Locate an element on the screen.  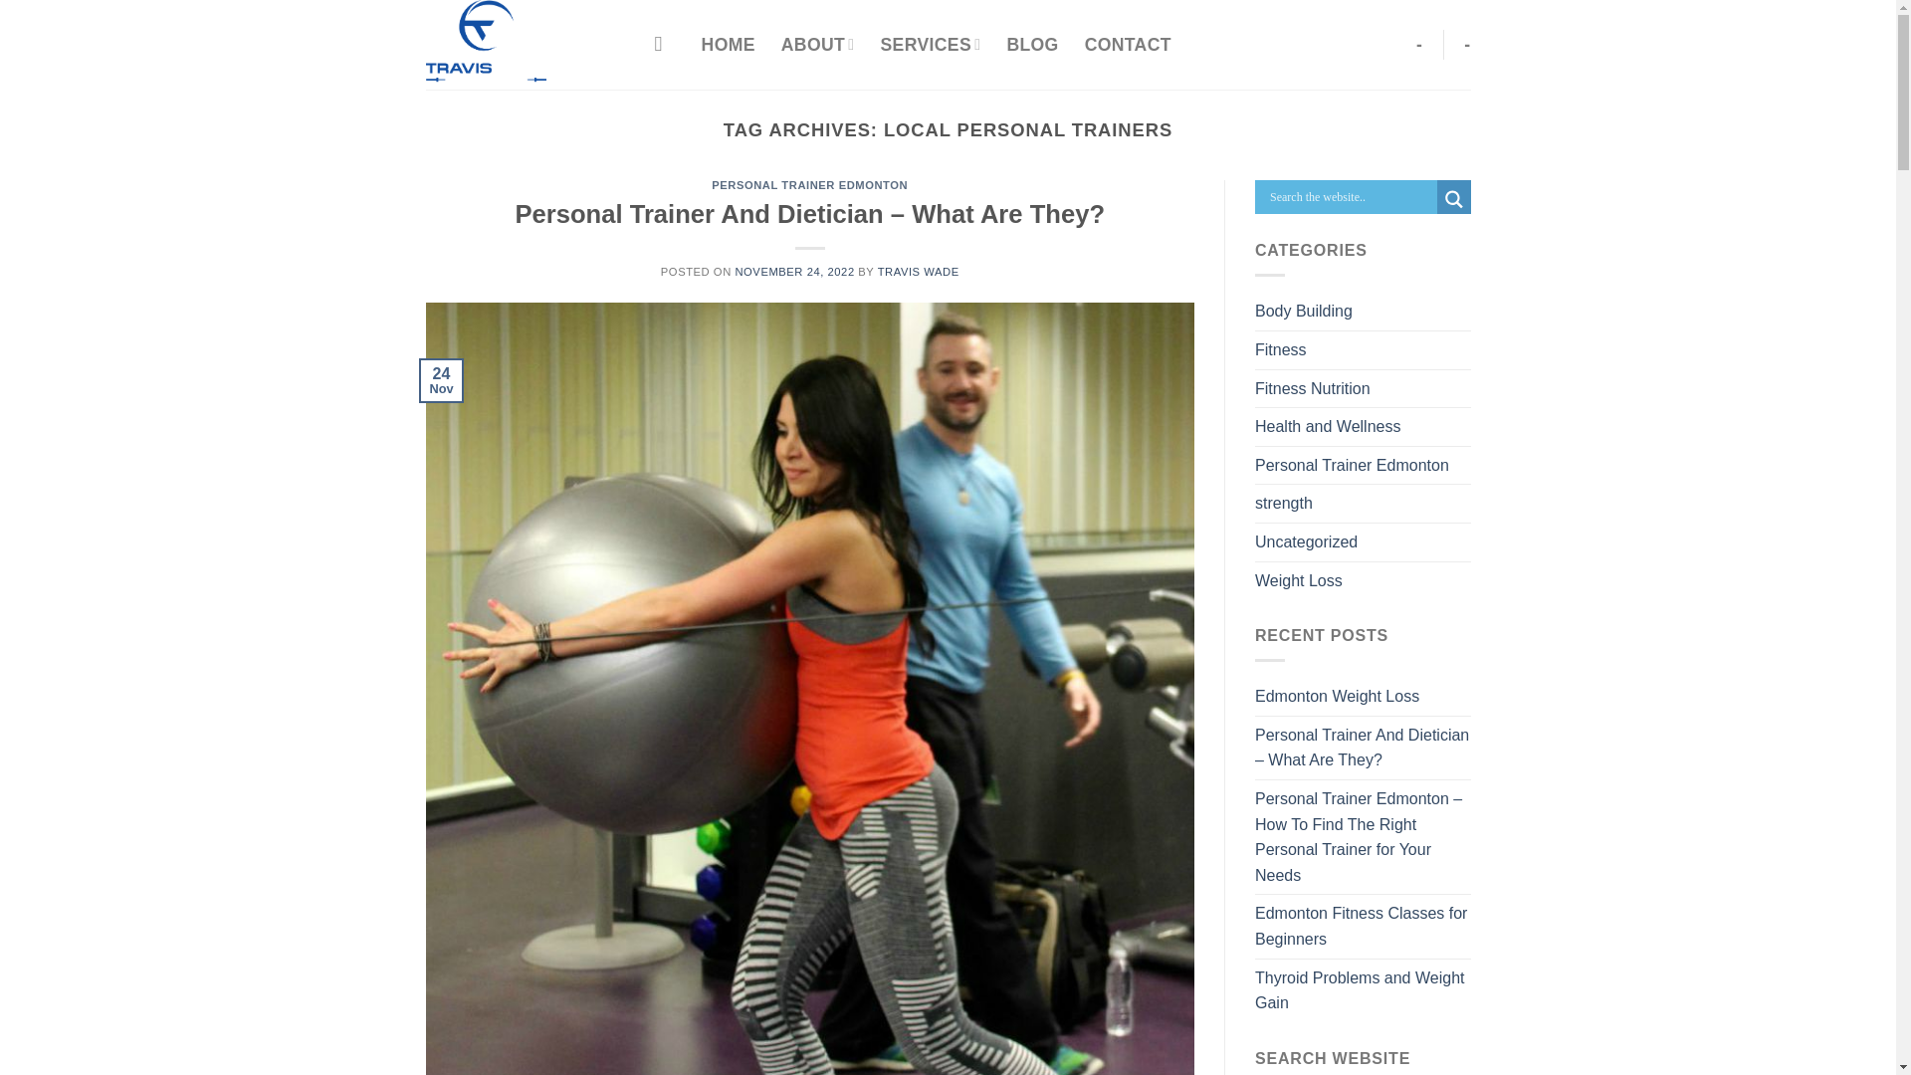
NOVEMBER 24, 2022 is located at coordinates (794, 271).